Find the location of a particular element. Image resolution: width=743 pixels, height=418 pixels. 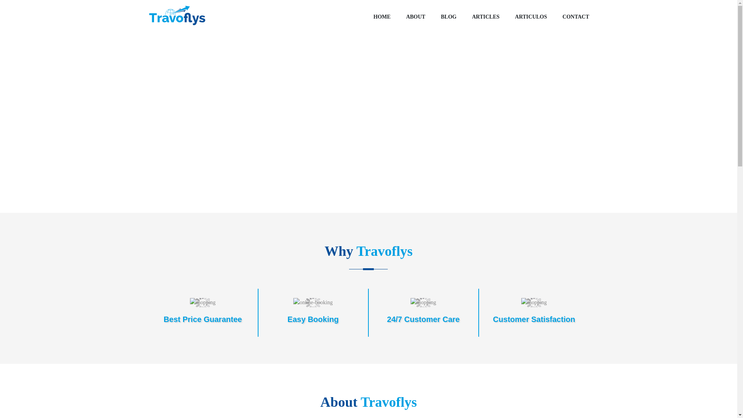

HOME is located at coordinates (382, 17).